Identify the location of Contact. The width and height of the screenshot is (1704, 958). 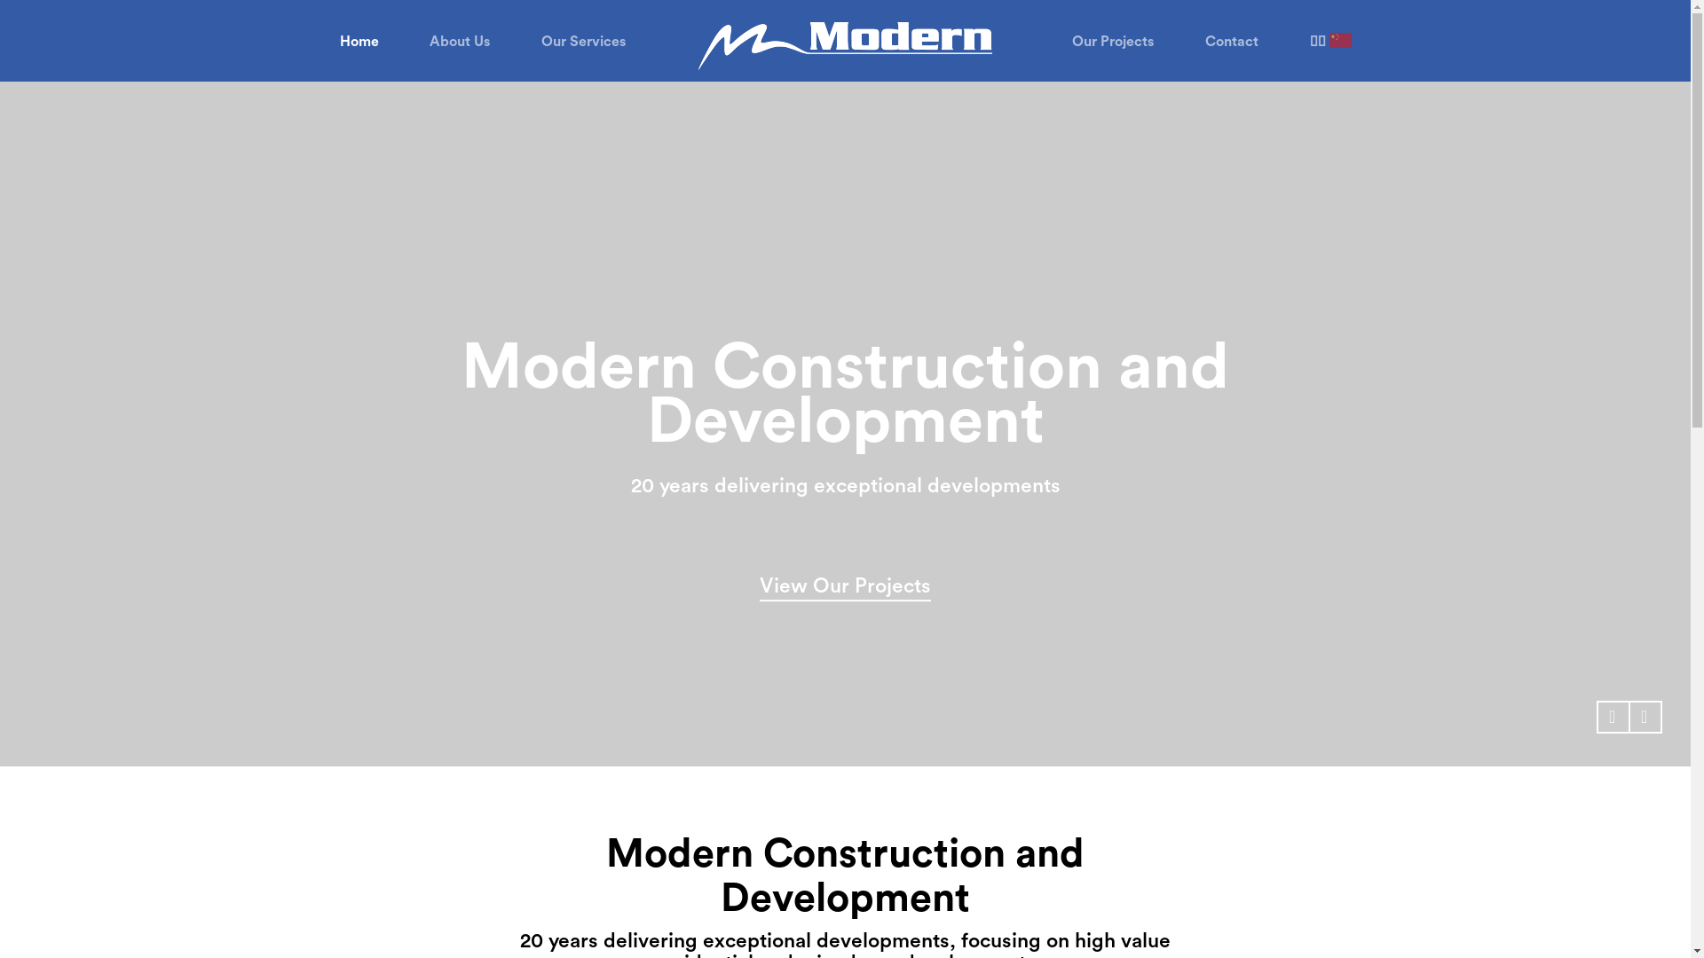
(1232, 43).